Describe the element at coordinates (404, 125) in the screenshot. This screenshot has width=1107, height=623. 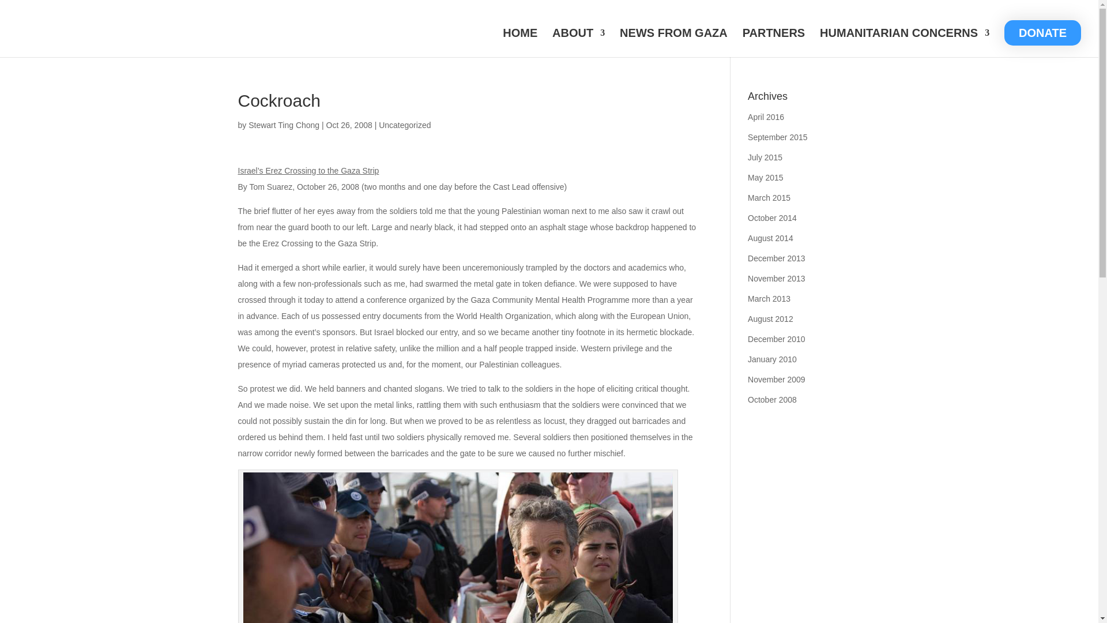
I see `Uncategorized` at that location.